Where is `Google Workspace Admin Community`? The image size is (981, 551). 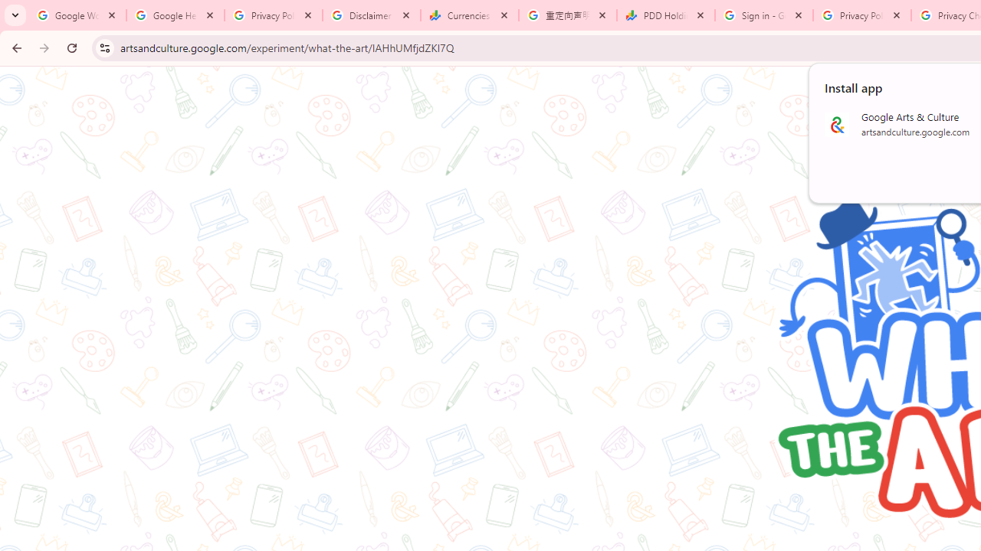
Google Workspace Admin Community is located at coordinates (77, 15).